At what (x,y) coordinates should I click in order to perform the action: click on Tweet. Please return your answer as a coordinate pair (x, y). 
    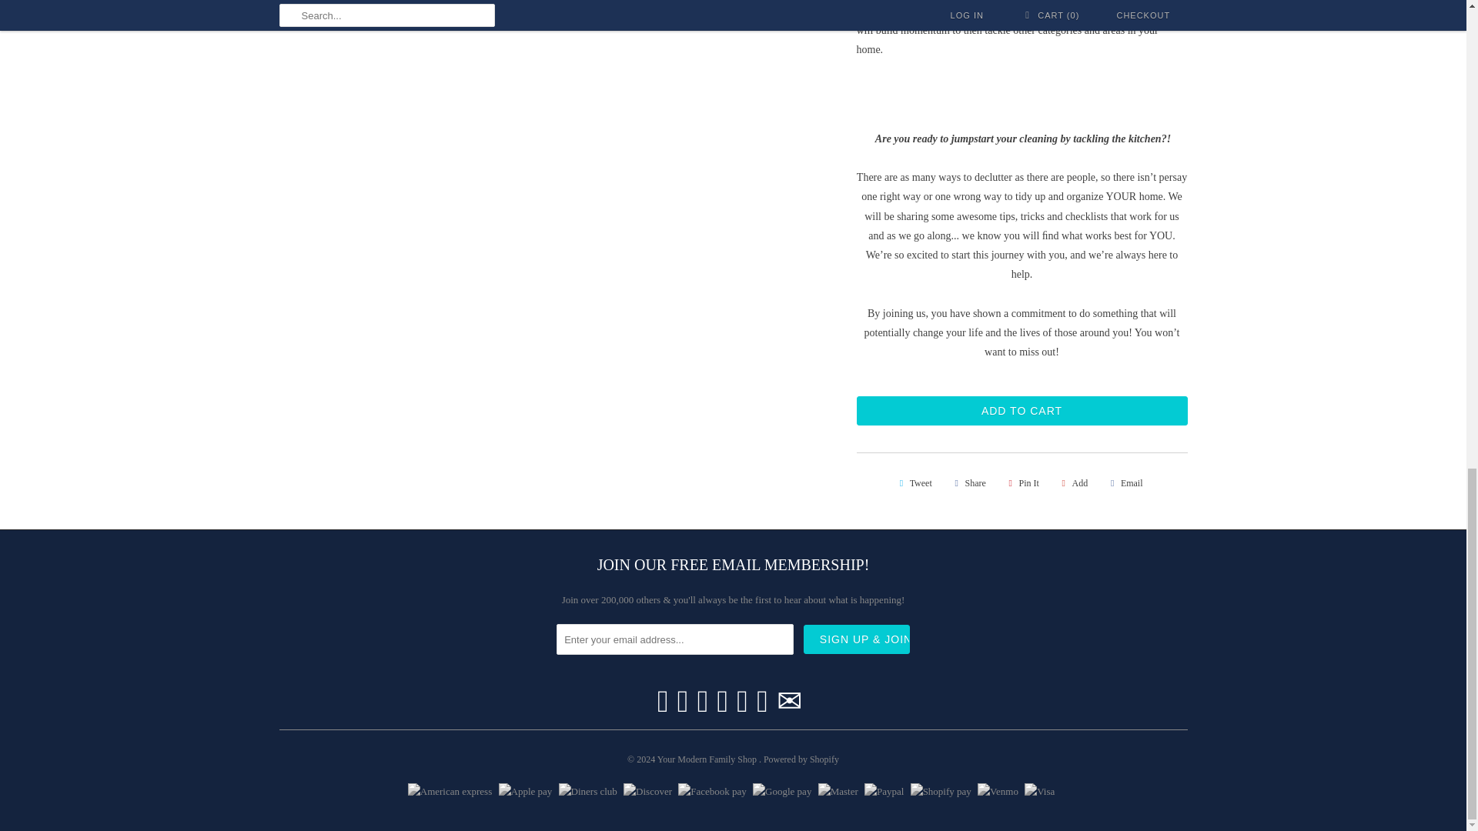
    Looking at the image, I should click on (912, 483).